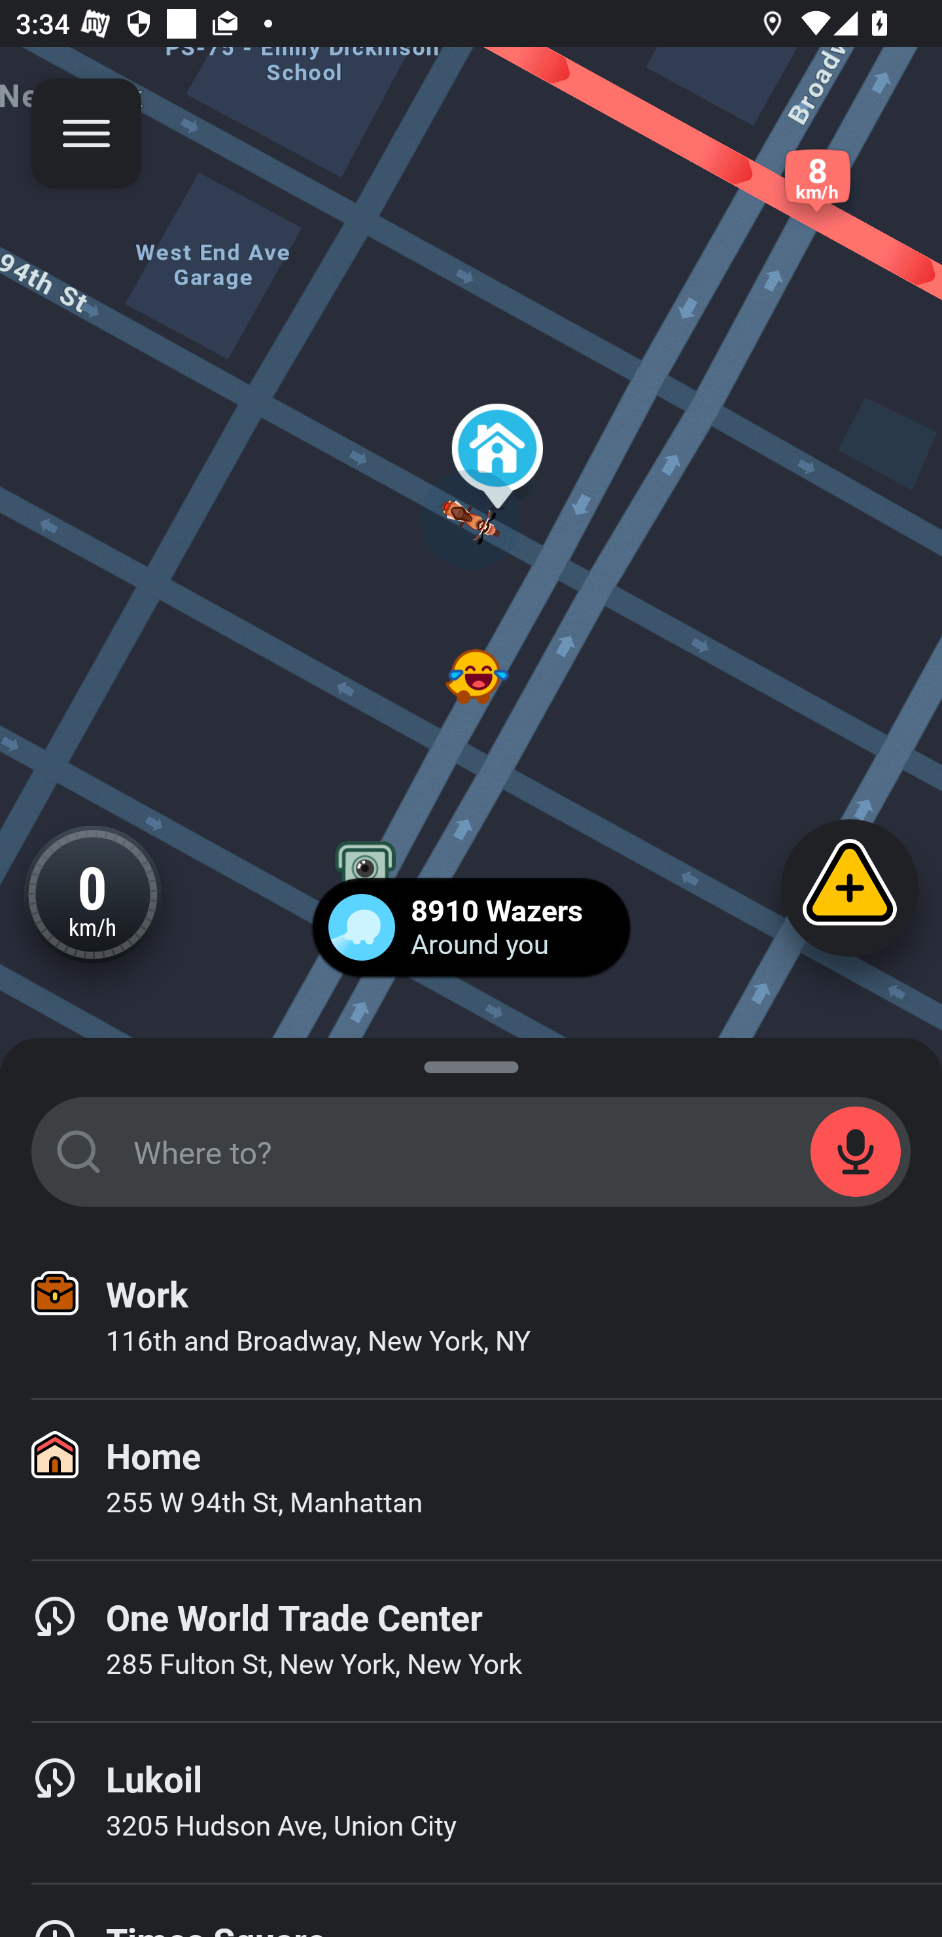  Describe the element at coordinates (471, 1480) in the screenshot. I see `Home 255 W 94th St, Manhattan` at that location.